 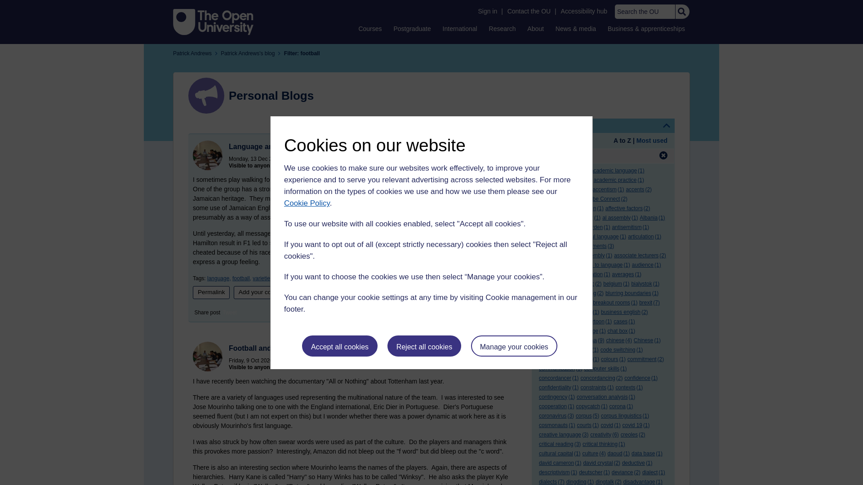 What do you see at coordinates (213, 22) in the screenshot?
I see `The Open University` at bounding box center [213, 22].